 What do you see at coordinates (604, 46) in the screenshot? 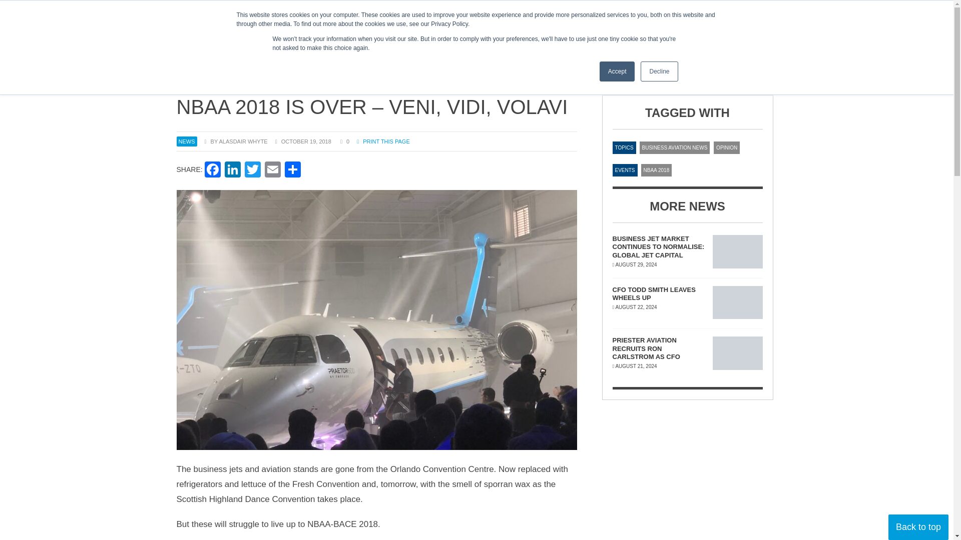
I see `PUBLICATIONS` at bounding box center [604, 46].